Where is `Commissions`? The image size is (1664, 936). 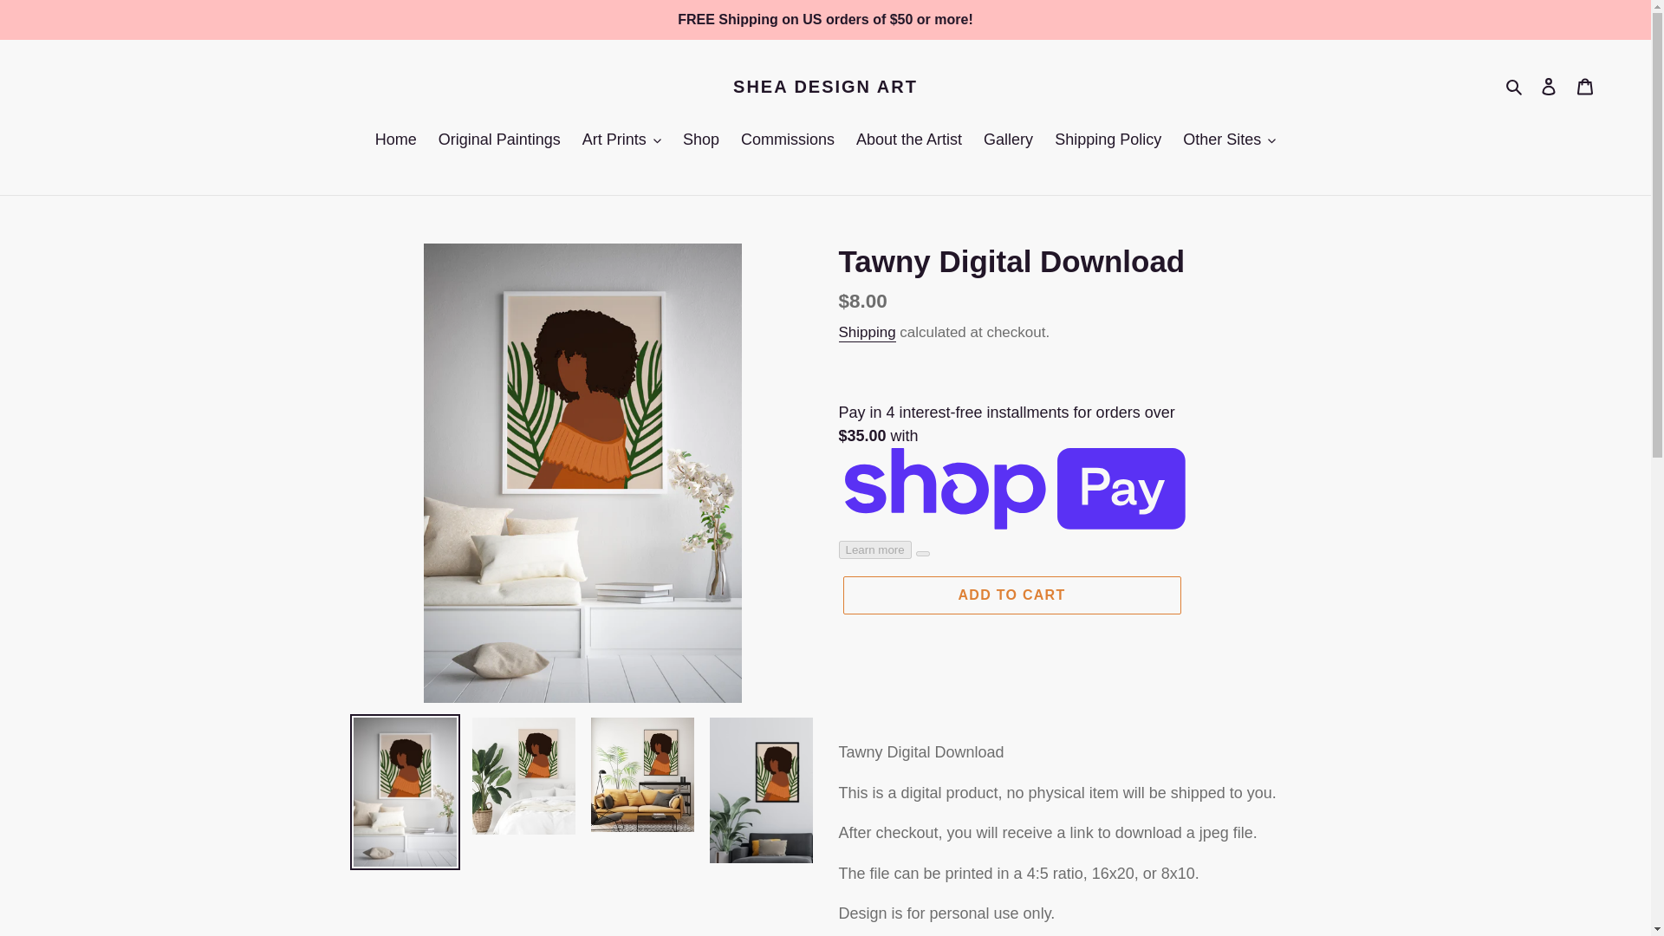 Commissions is located at coordinates (787, 140).